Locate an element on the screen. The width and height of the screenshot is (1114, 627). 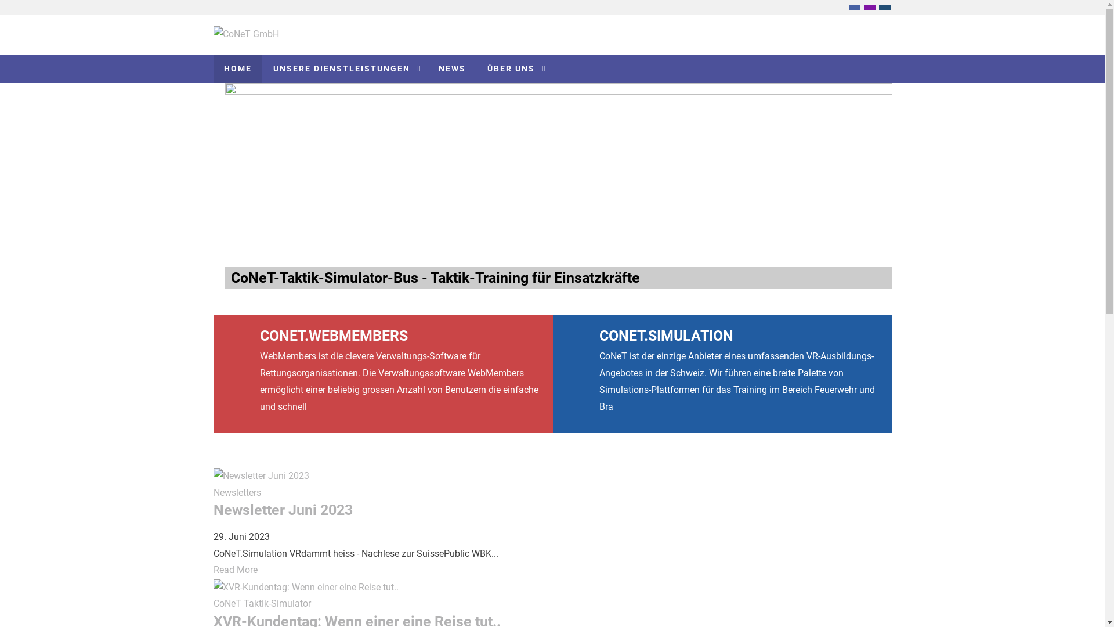
NEWS is located at coordinates (453, 69).